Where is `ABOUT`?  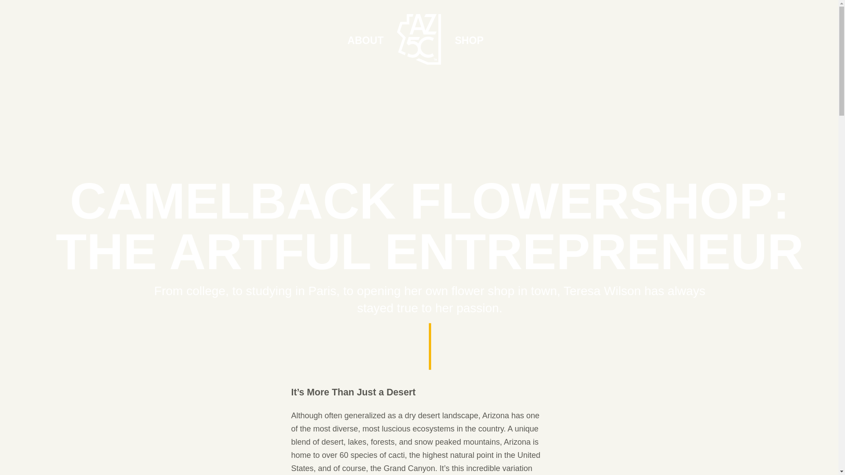 ABOUT is located at coordinates (365, 40).